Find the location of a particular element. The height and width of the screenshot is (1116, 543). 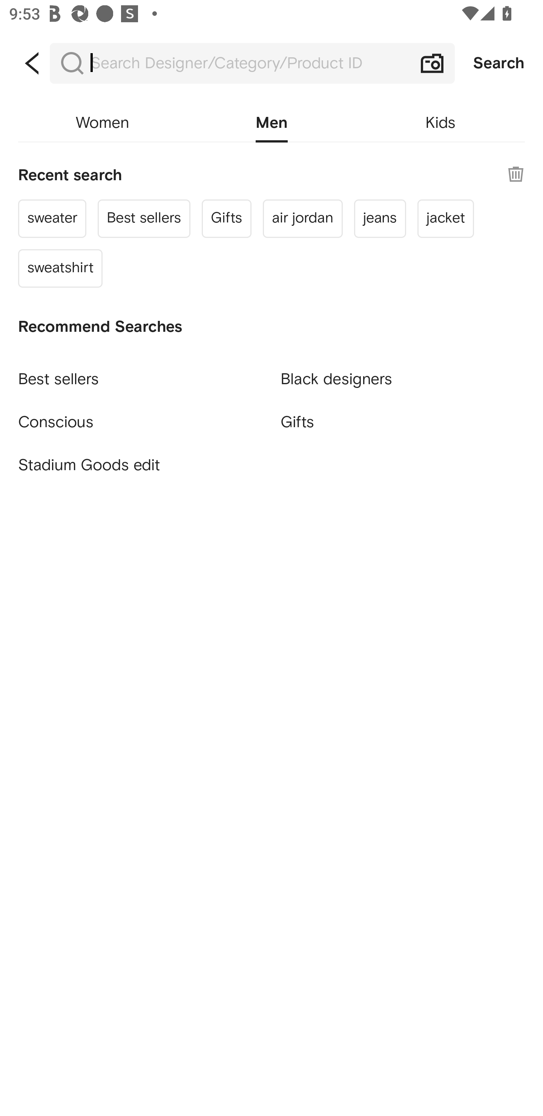

Black designers is located at coordinates (403, 374).